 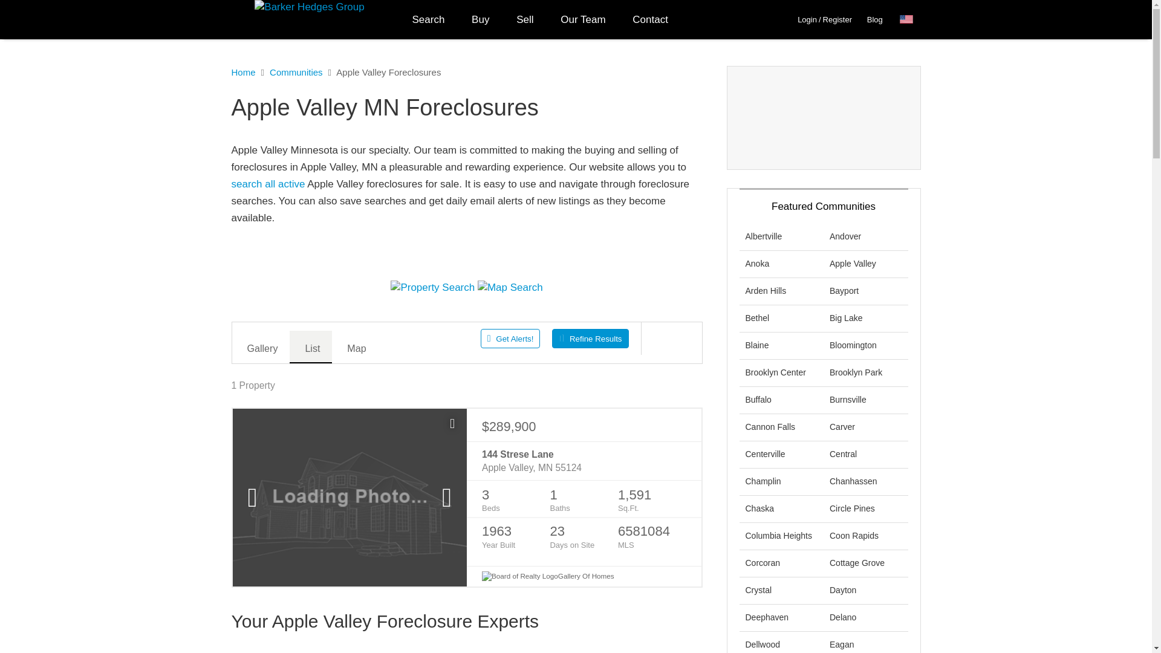 What do you see at coordinates (584, 461) in the screenshot?
I see `144 Strese Lane Apple Valley,  MN 55124` at bounding box center [584, 461].